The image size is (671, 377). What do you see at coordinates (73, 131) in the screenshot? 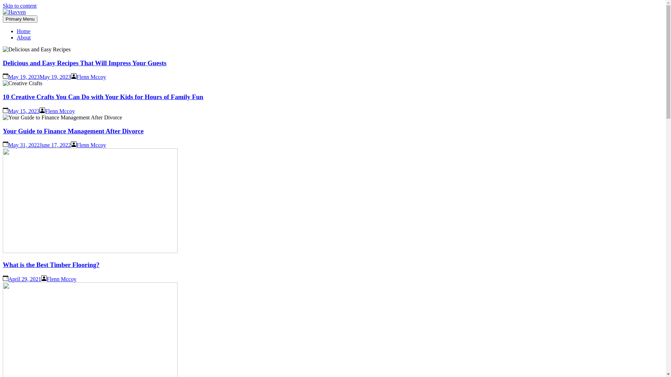
I see `Your Guide to Finance Management After Divorce` at bounding box center [73, 131].